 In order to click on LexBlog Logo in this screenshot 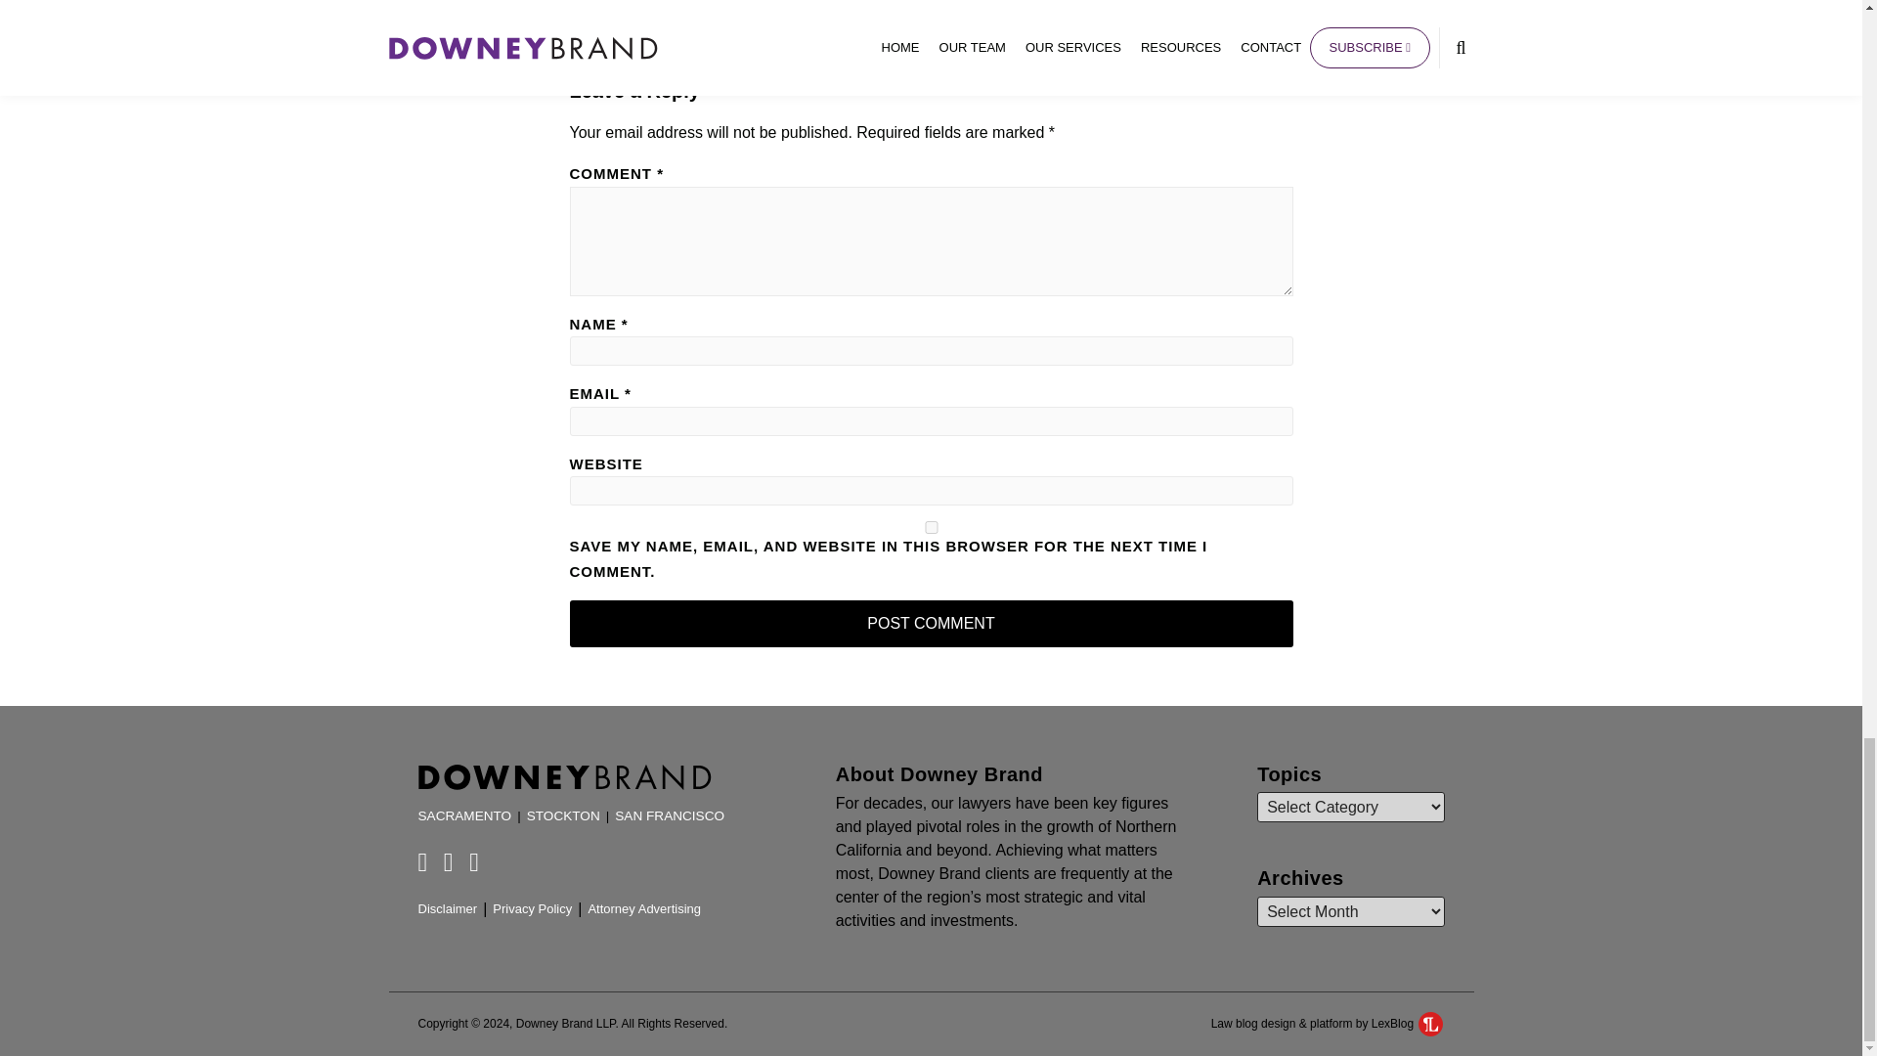, I will do `click(1431, 1023)`.